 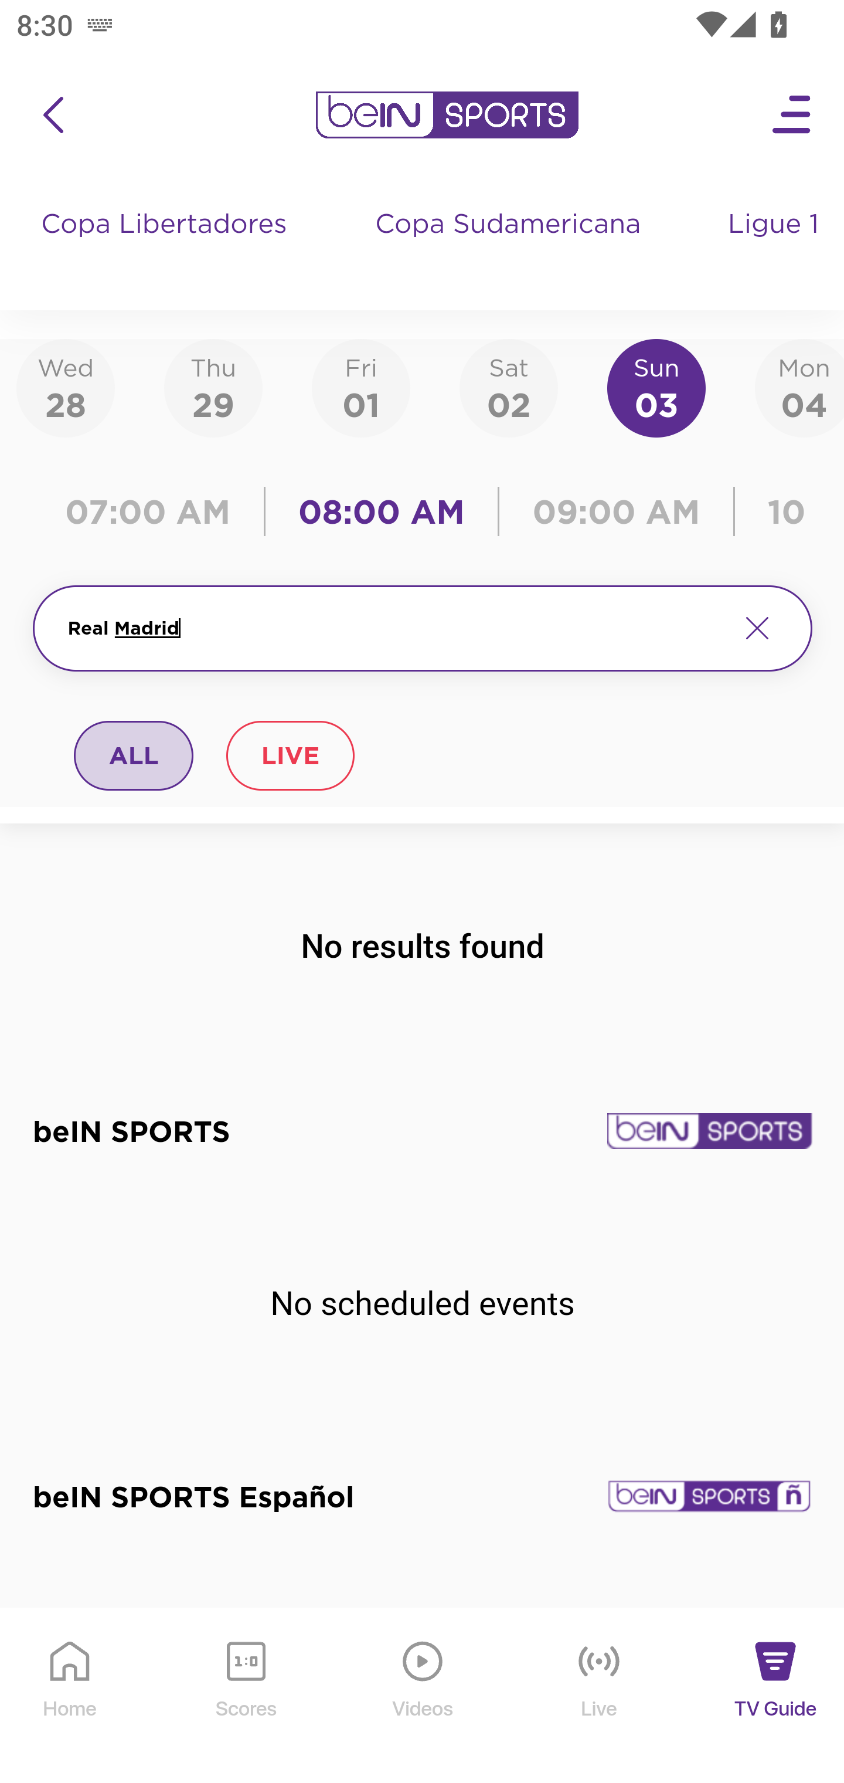 I want to click on Real Madrid, so click(x=394, y=628).